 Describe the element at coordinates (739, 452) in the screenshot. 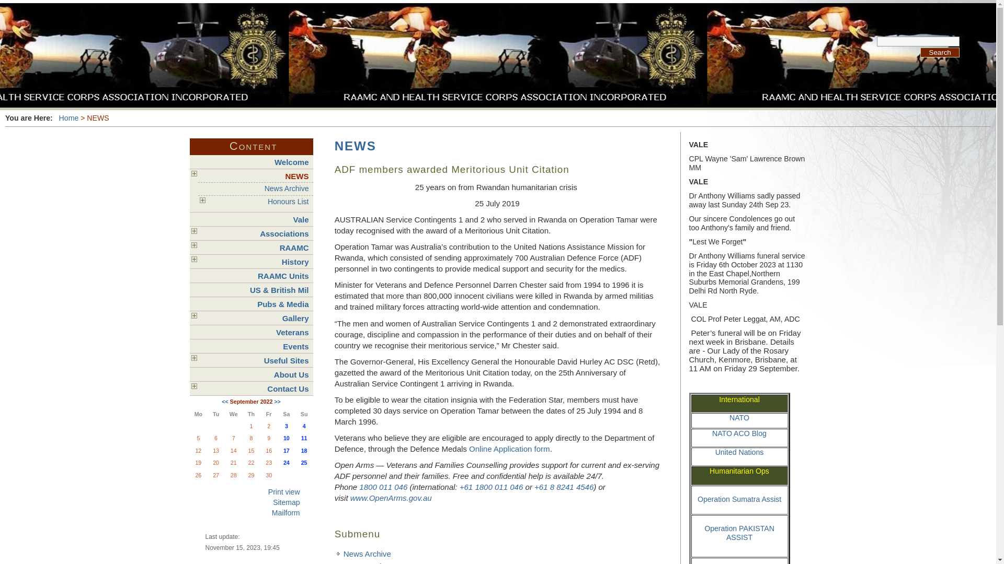

I see `United Nations` at that location.